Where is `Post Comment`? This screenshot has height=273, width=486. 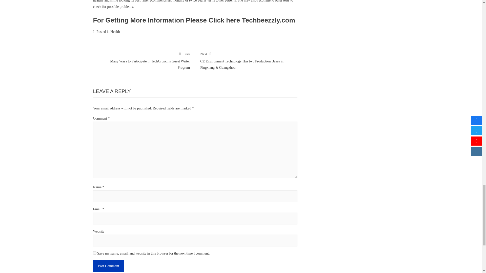
Post Comment is located at coordinates (109, 266).